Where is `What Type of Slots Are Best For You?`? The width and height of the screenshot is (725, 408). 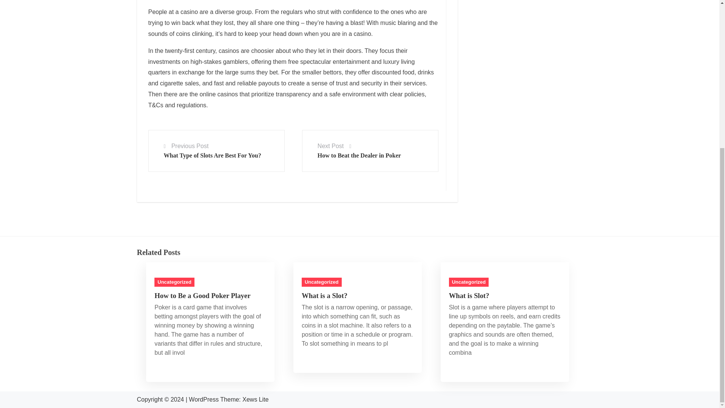
What Type of Slots Are Best For You? is located at coordinates (212, 155).